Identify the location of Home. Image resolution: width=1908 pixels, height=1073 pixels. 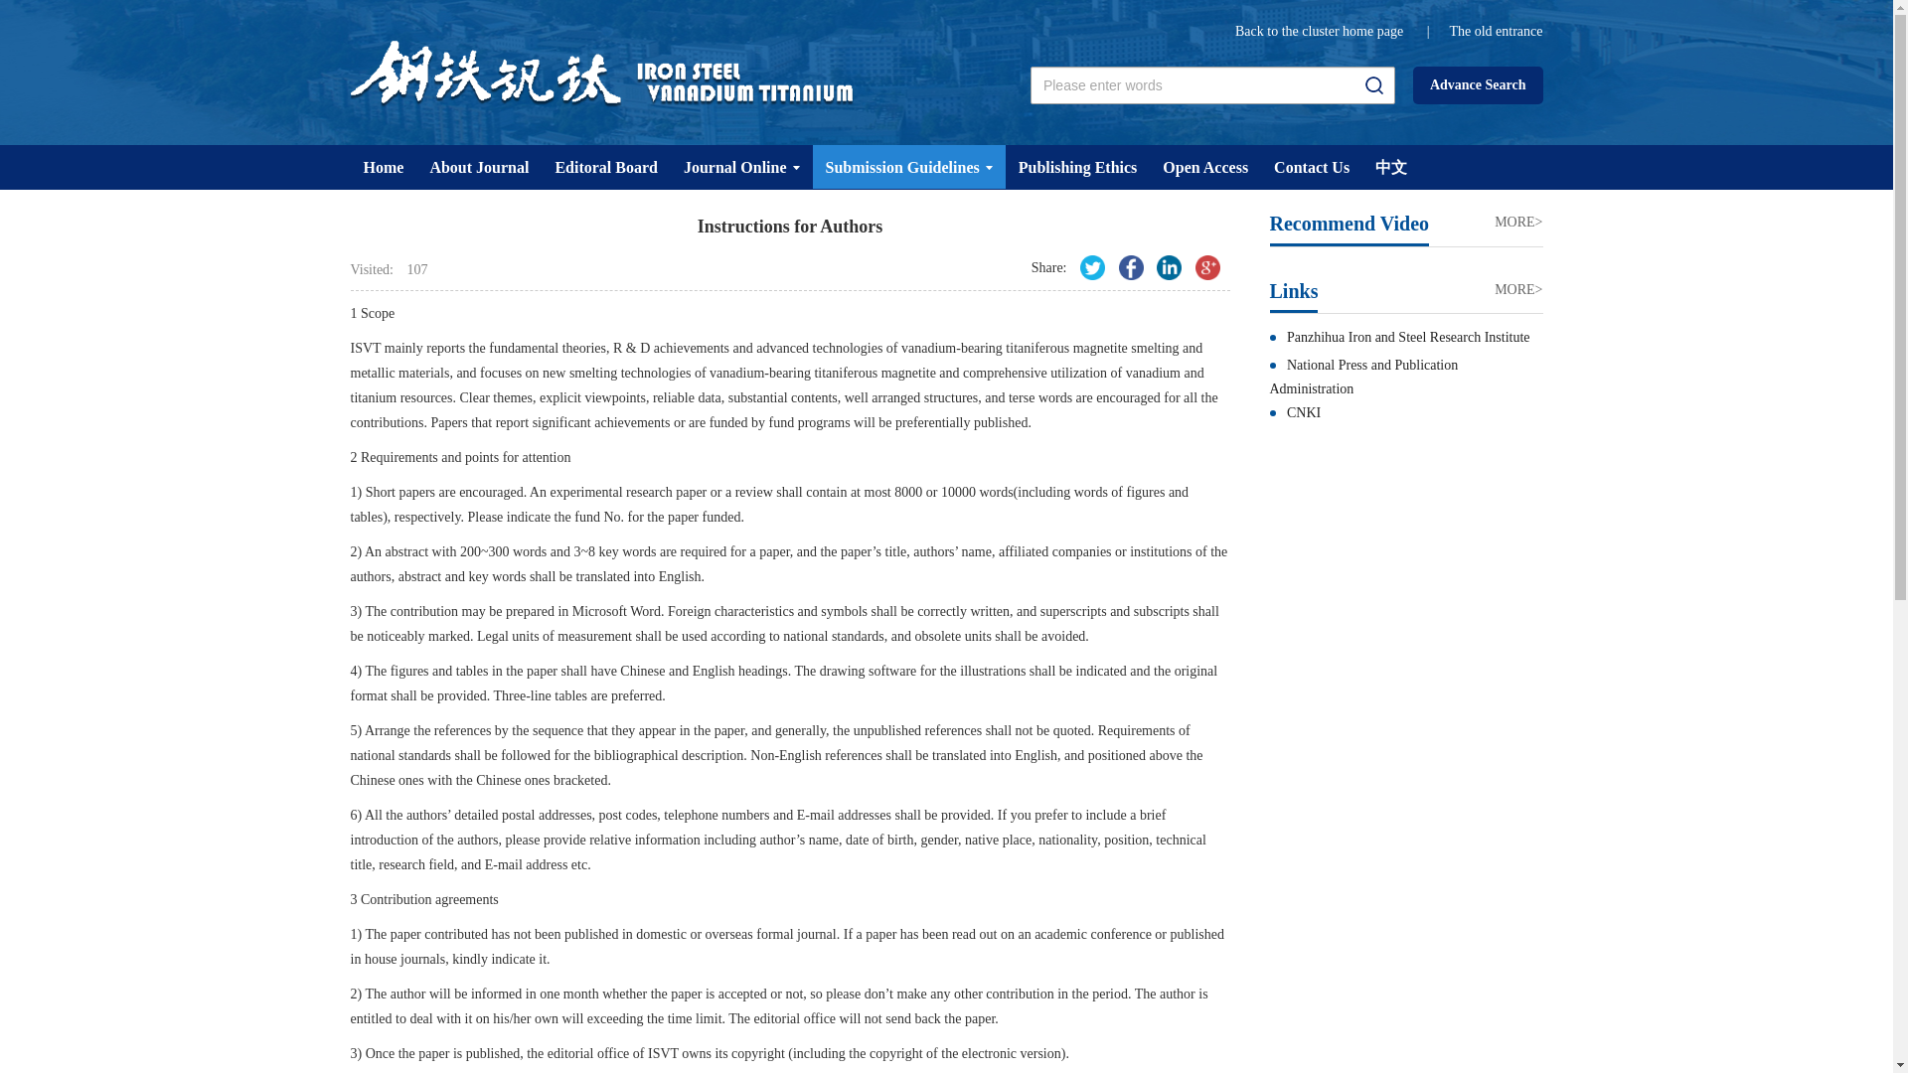
(382, 167).